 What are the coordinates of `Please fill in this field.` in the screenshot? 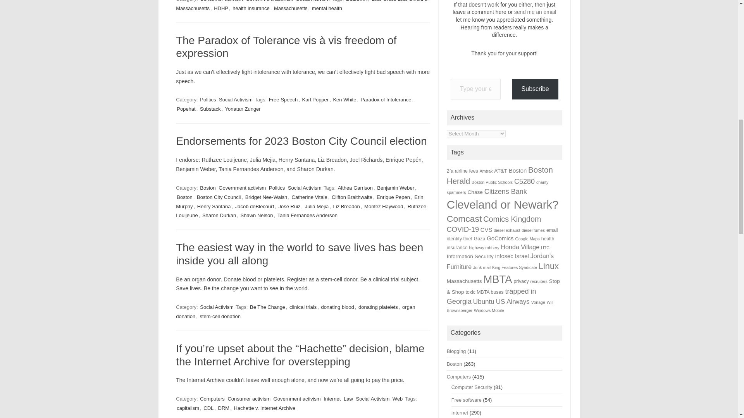 It's located at (476, 89).